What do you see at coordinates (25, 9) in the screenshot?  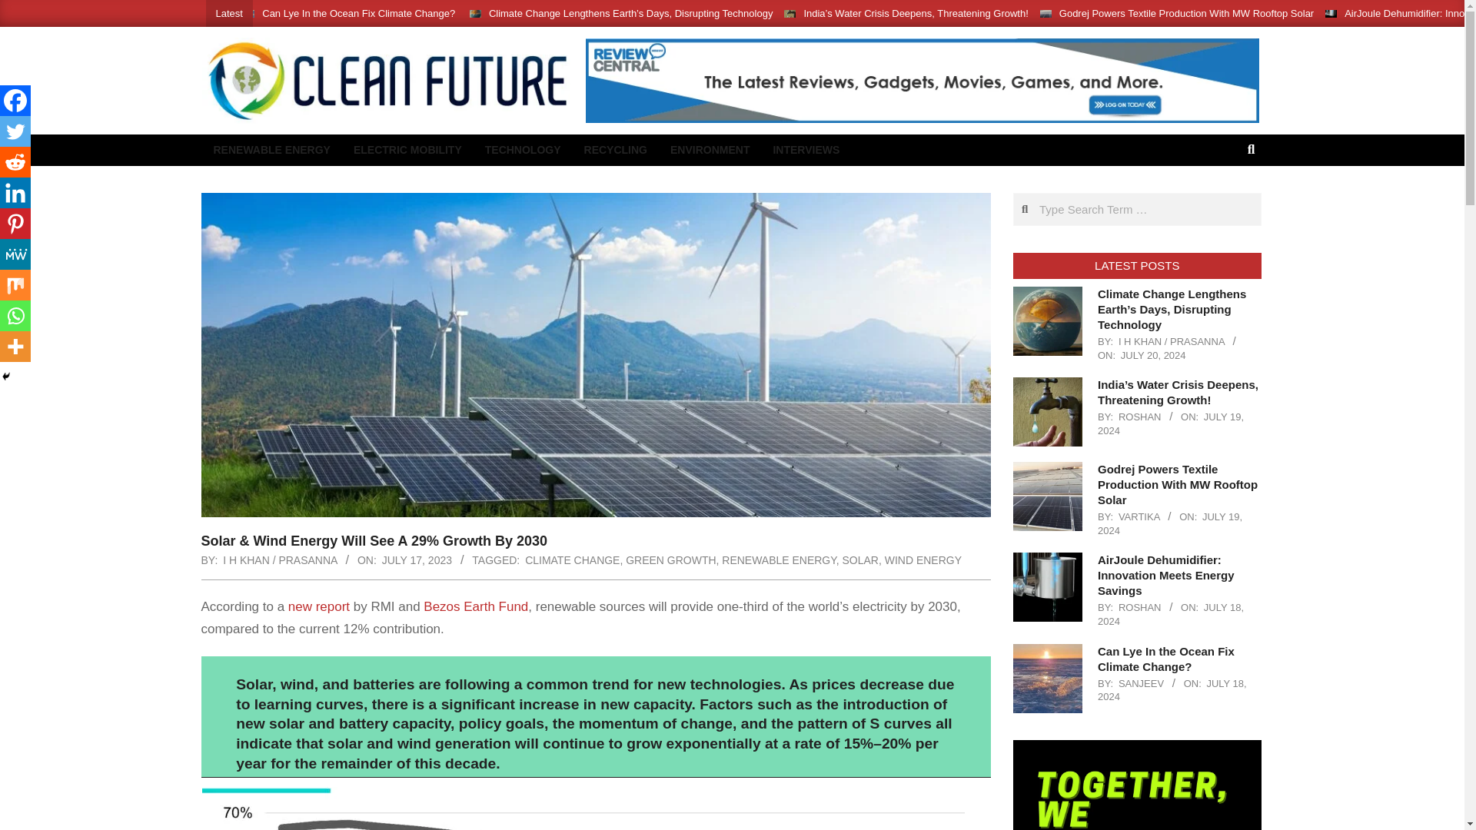 I see `Search` at bounding box center [25, 9].